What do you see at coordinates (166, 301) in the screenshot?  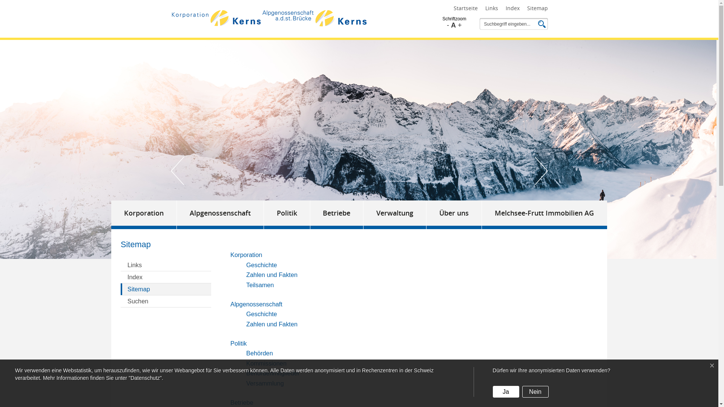 I see `Suchen` at bounding box center [166, 301].